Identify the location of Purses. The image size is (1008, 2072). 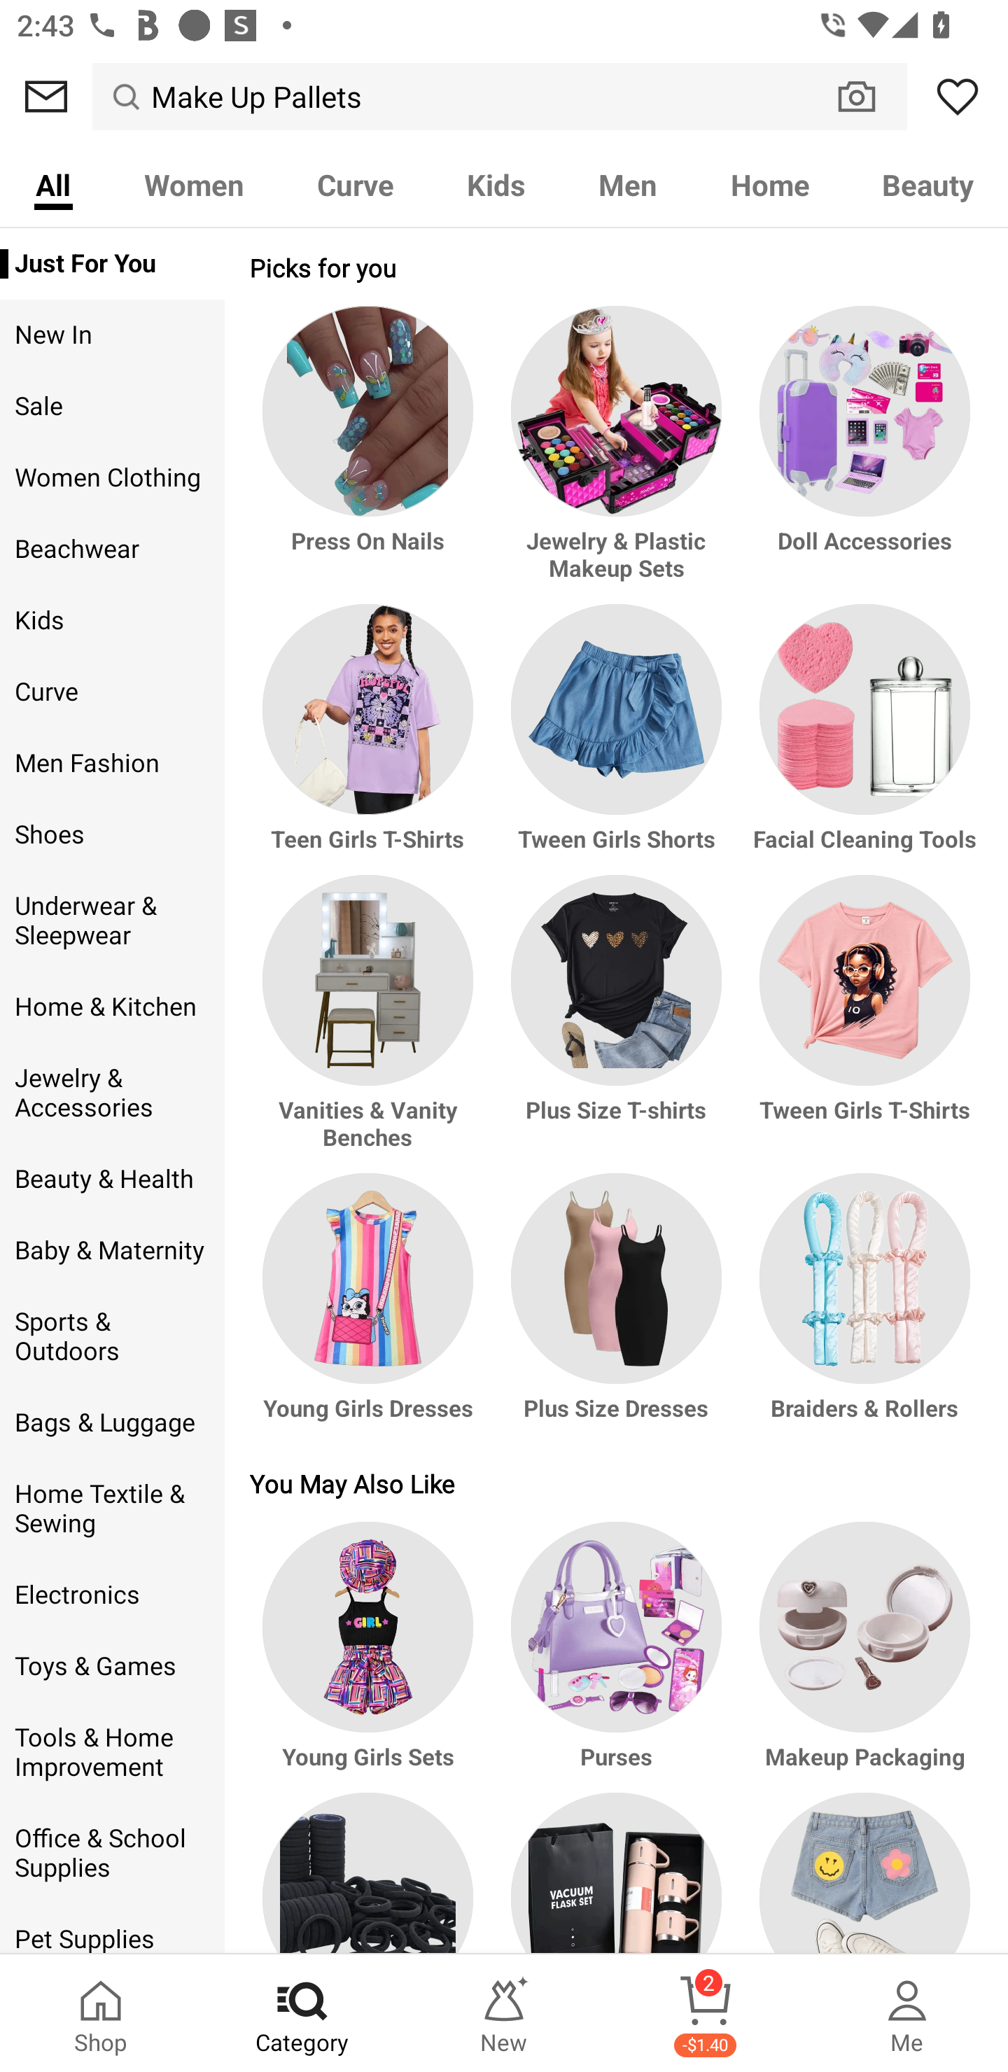
(616, 1656).